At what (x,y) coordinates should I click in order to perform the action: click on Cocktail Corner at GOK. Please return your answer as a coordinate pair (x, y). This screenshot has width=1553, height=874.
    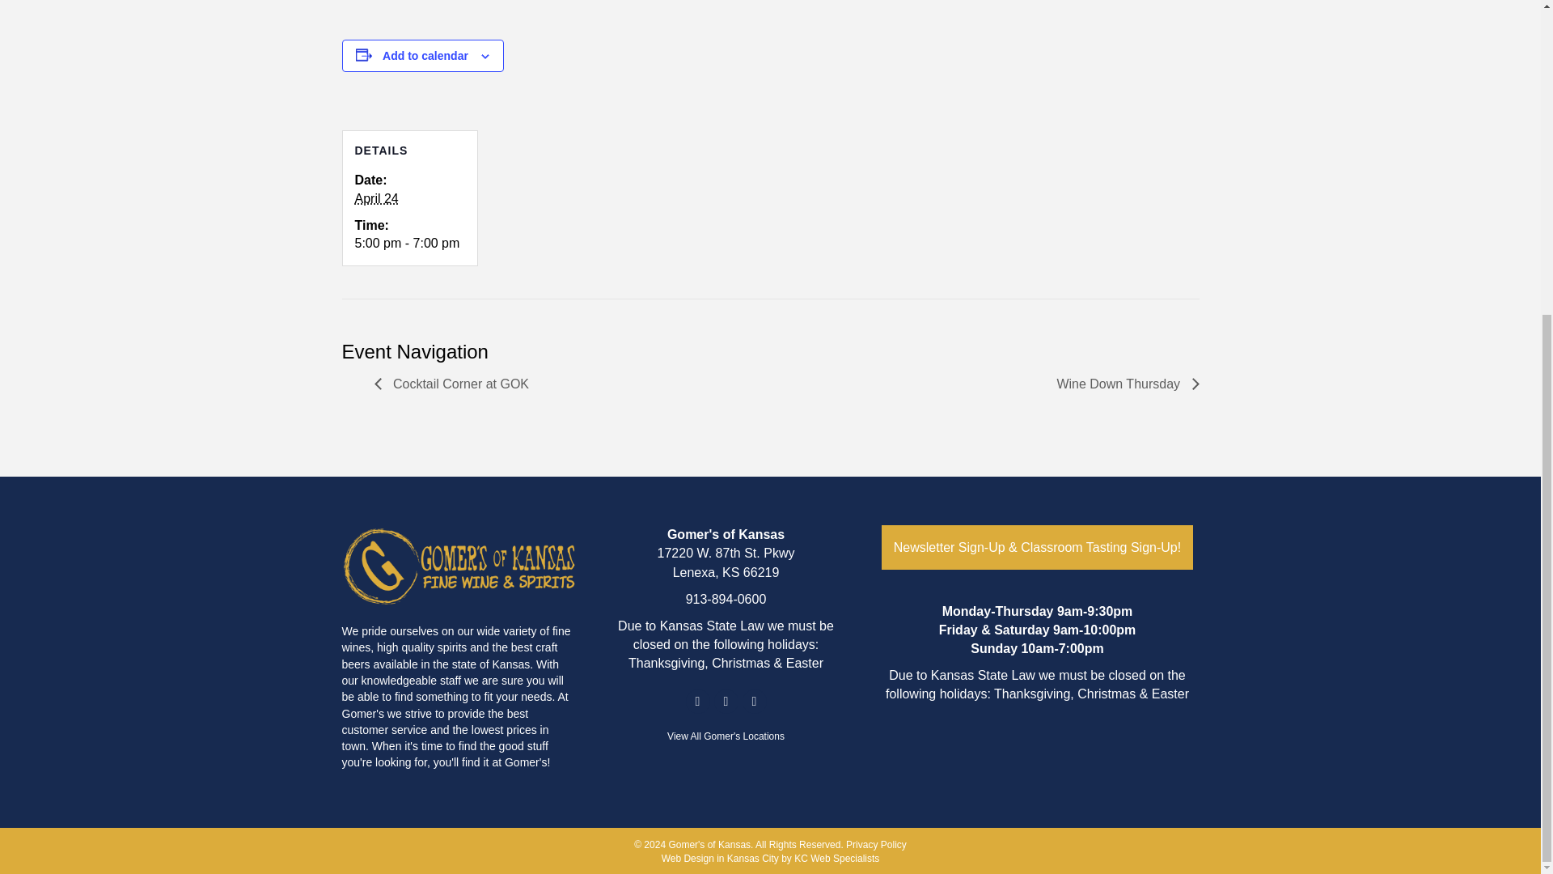
    Looking at the image, I should click on (455, 384).